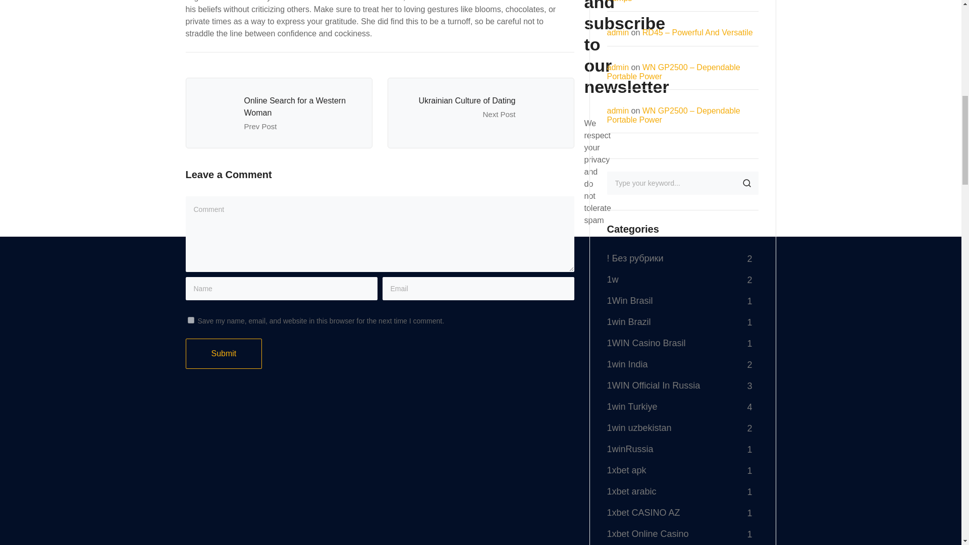  What do you see at coordinates (629, 300) in the screenshot?
I see `1Win Brasil` at bounding box center [629, 300].